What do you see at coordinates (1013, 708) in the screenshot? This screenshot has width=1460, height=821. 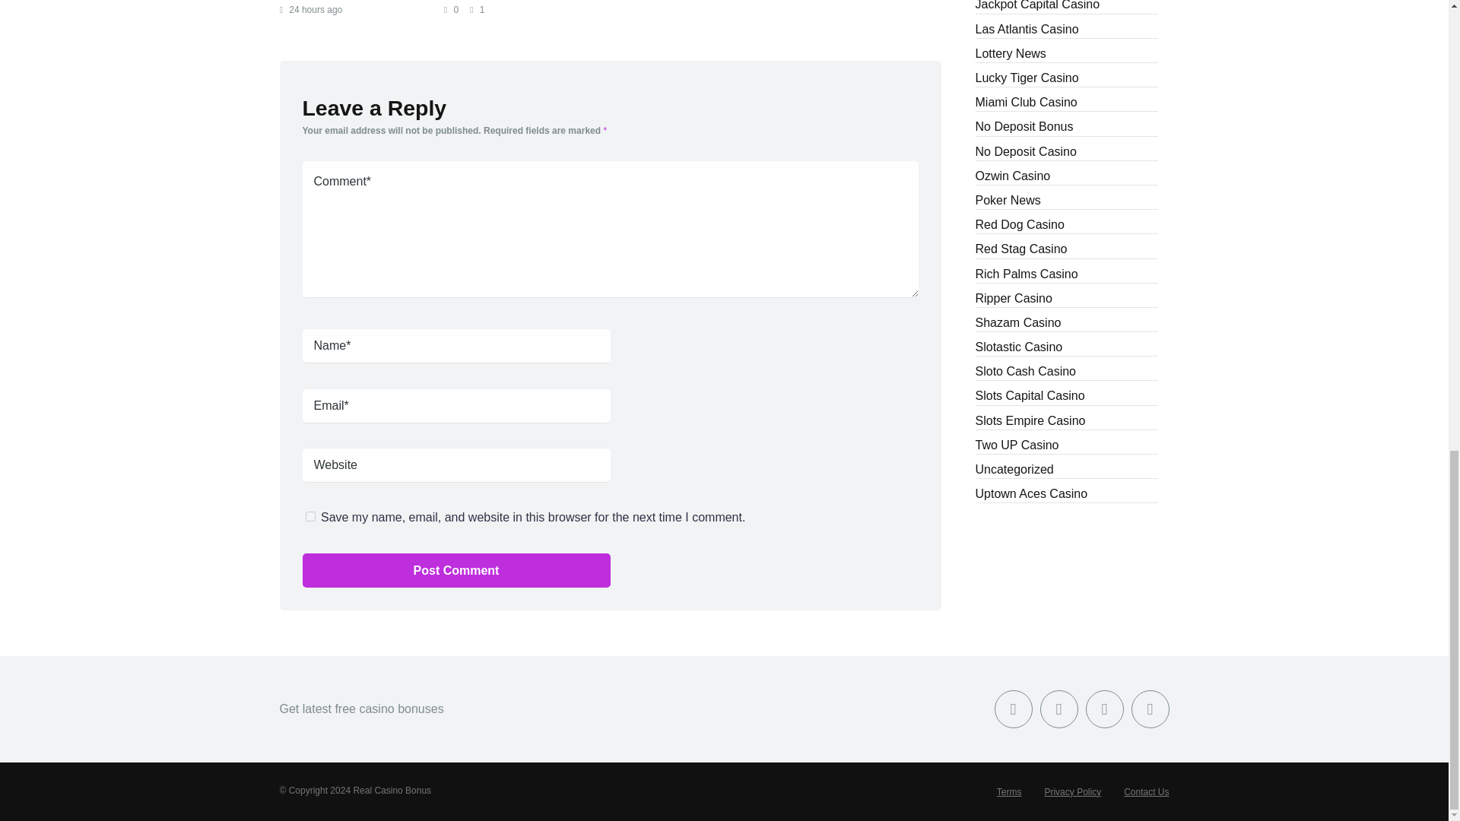 I see `Facebook` at bounding box center [1013, 708].